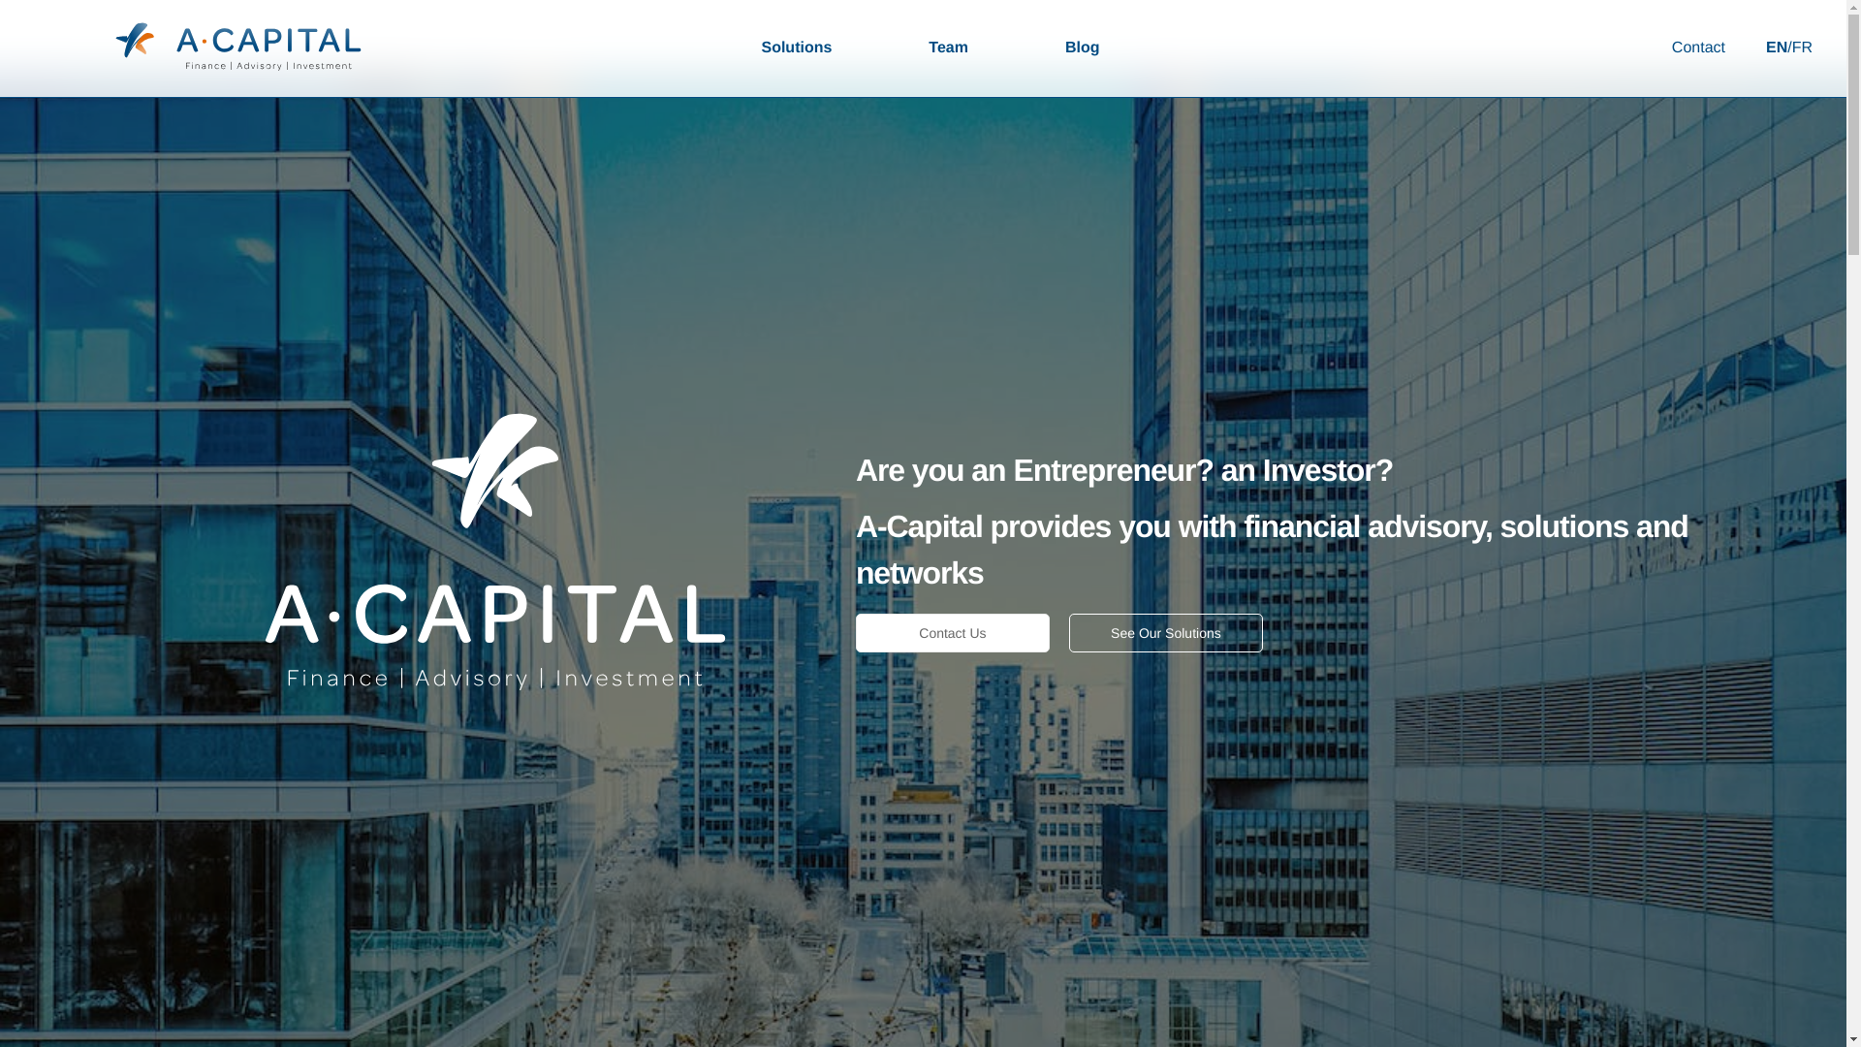  Describe the element at coordinates (1264, 704) in the screenshot. I see `Who are we?` at that location.